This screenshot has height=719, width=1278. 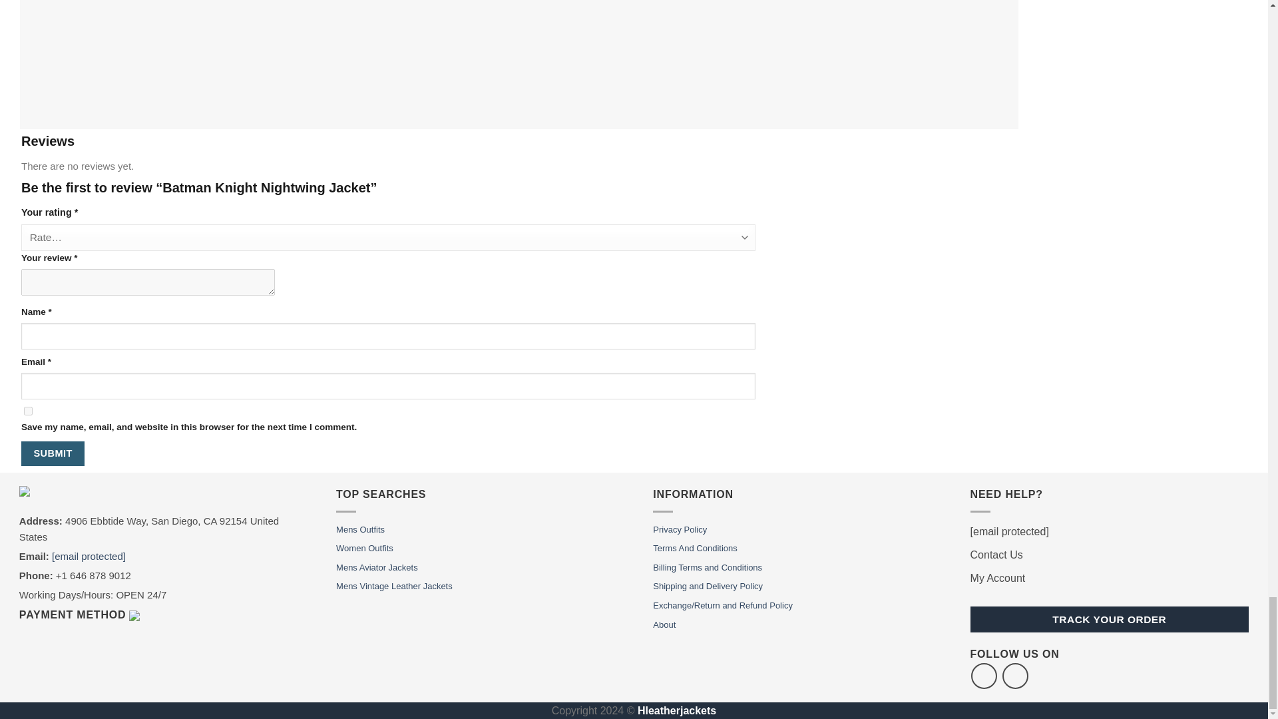 I want to click on Submit, so click(x=53, y=453).